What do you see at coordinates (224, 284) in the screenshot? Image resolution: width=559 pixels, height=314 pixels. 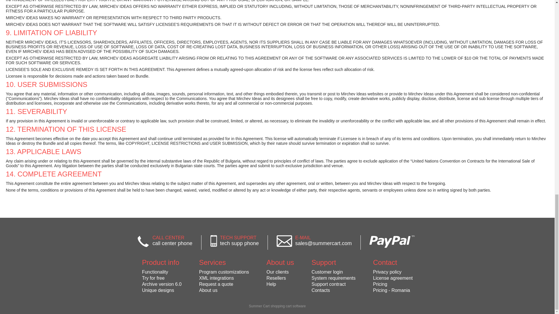 I see `Request a quote` at bounding box center [224, 284].